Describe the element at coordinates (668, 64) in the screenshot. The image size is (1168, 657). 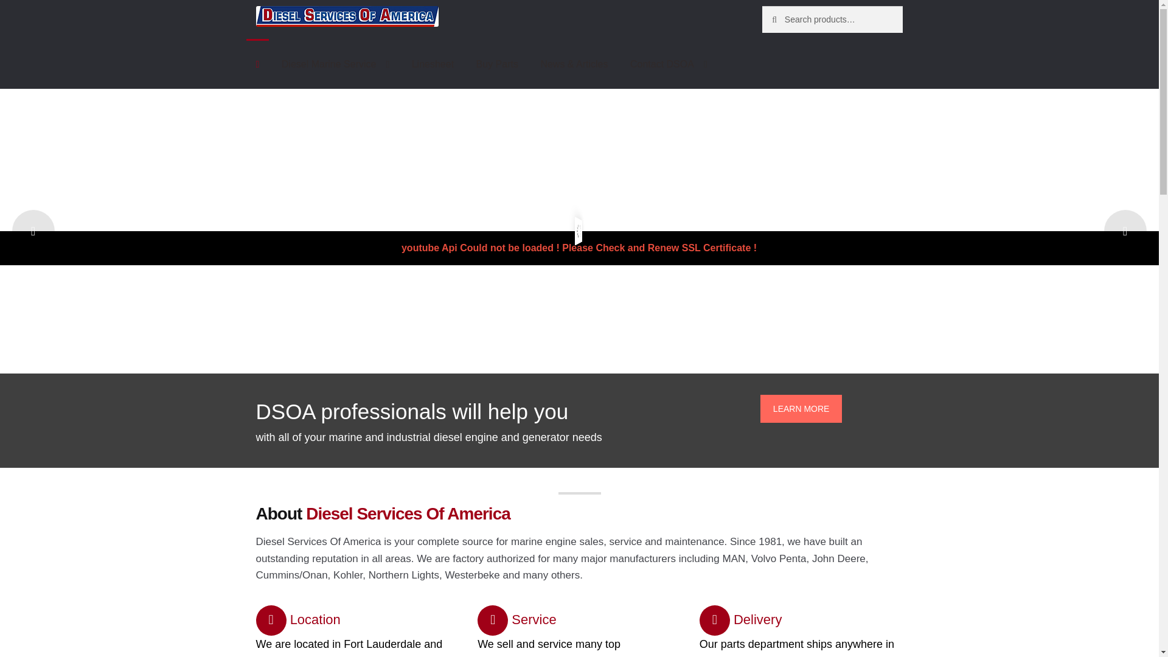
I see `Contact DSOA` at that location.